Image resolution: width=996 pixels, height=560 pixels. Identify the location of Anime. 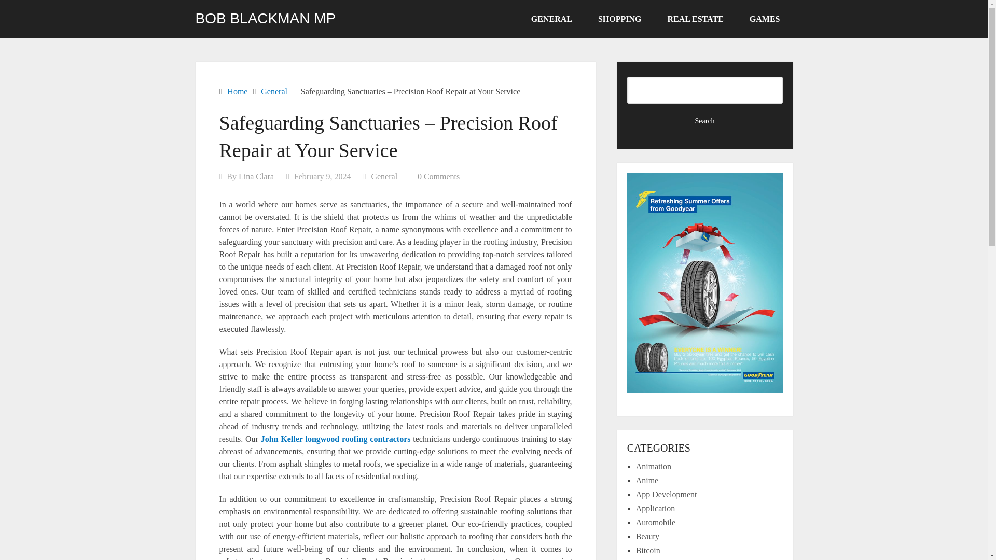
(647, 480).